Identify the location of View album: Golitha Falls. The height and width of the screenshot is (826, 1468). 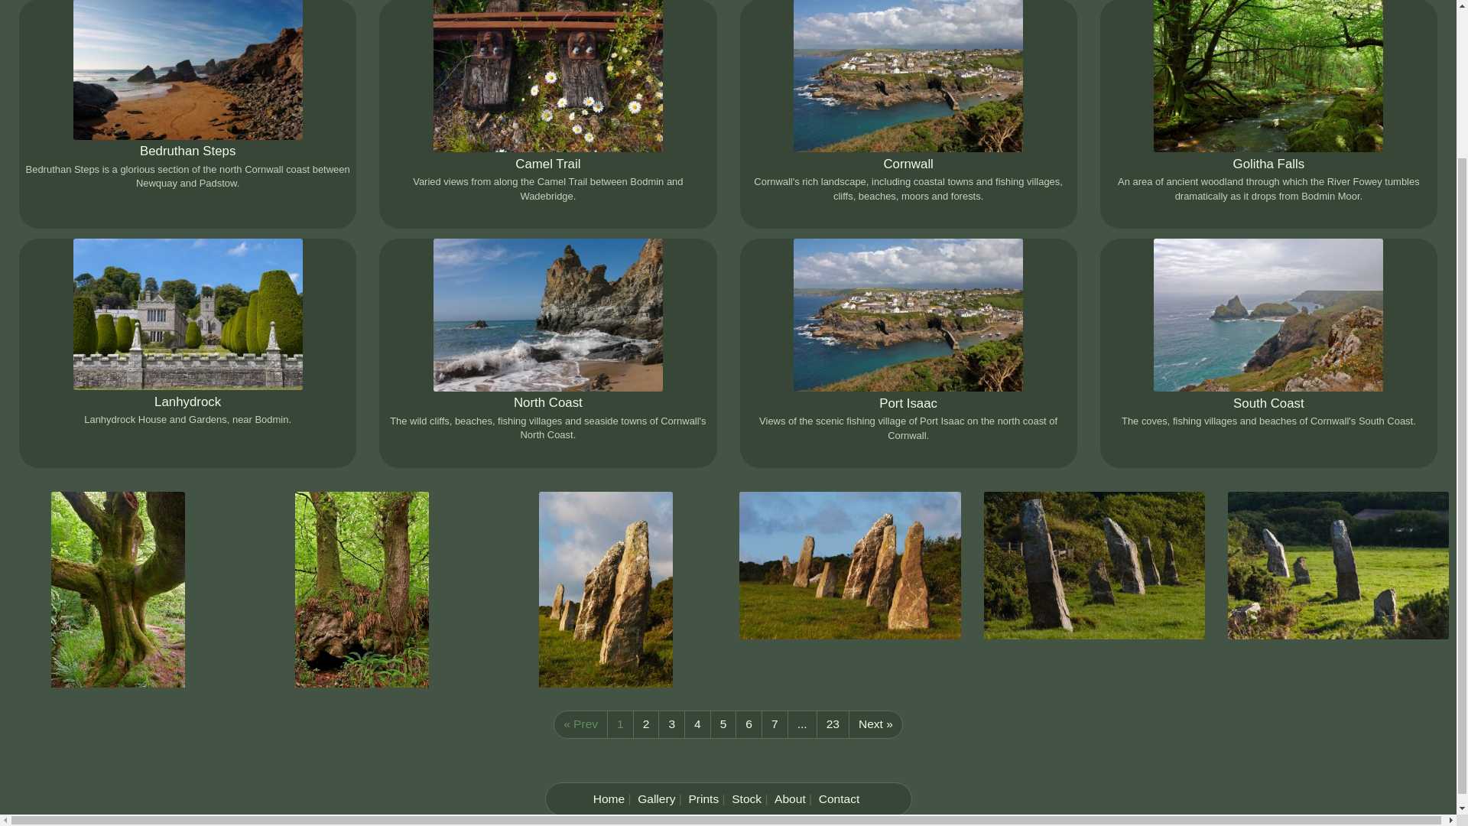
(1268, 76).